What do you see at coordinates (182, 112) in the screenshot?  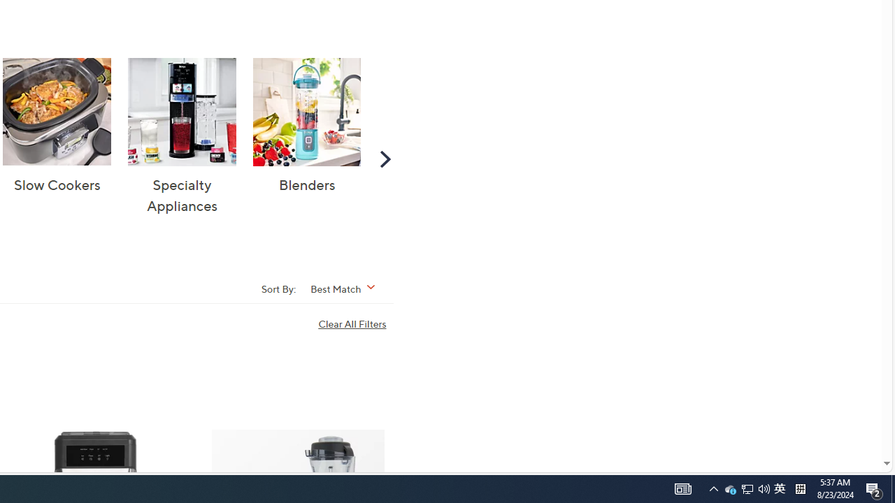 I see `Specialty Appliances` at bounding box center [182, 112].